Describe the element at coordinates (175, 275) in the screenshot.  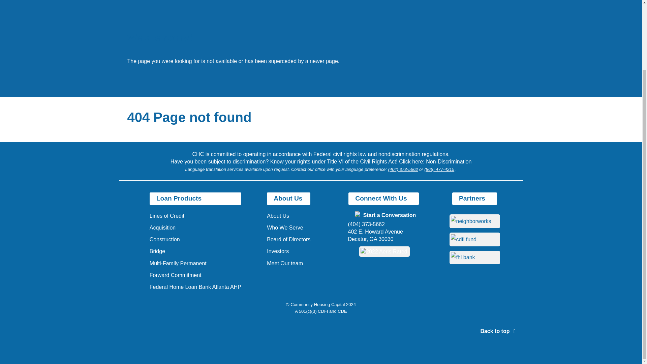
I see `Forward Commitment` at that location.